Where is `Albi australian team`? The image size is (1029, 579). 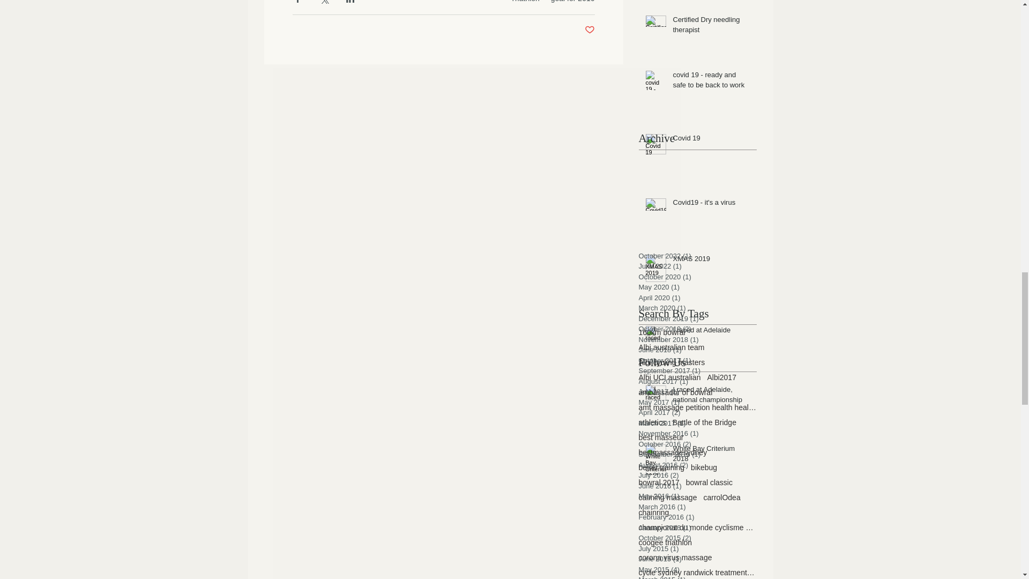
Albi australian team is located at coordinates (672, 347).